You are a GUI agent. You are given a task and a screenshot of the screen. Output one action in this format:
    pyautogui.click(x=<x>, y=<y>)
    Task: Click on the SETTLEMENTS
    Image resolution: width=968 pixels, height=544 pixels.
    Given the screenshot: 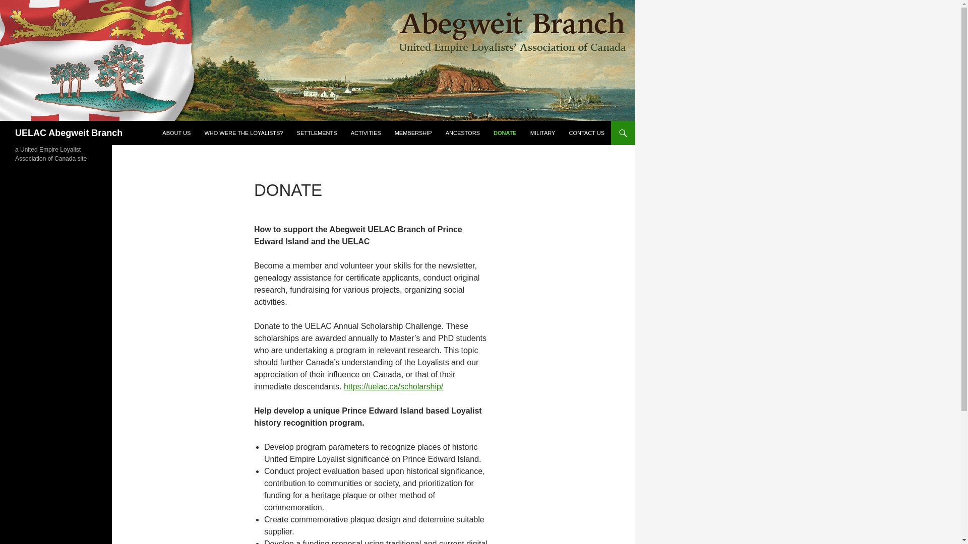 What is the action you would take?
    pyautogui.click(x=317, y=133)
    